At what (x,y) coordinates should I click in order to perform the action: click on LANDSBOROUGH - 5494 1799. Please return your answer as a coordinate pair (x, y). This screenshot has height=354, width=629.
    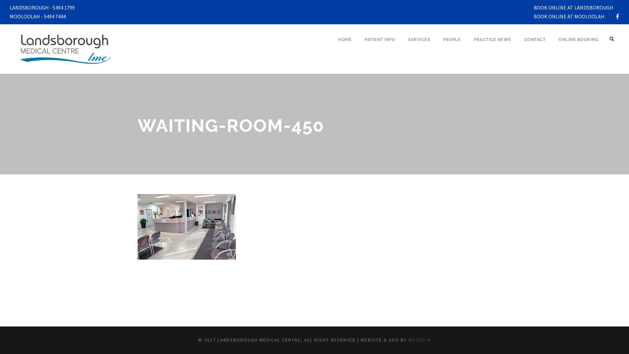
    Looking at the image, I should click on (42, 8).